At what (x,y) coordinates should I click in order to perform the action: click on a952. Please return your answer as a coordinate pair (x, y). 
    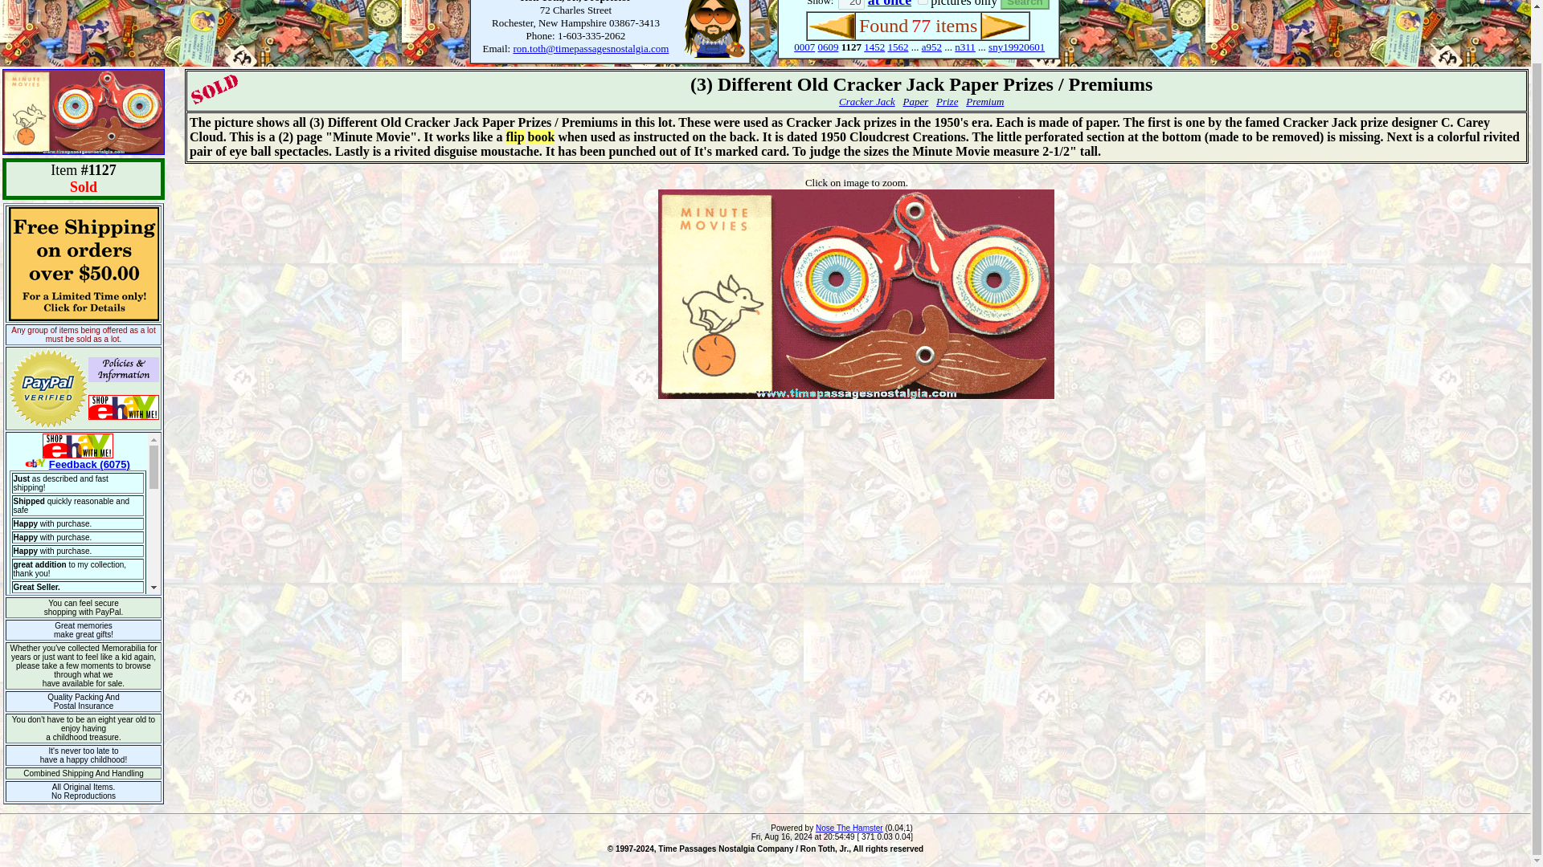
    Looking at the image, I should click on (931, 47).